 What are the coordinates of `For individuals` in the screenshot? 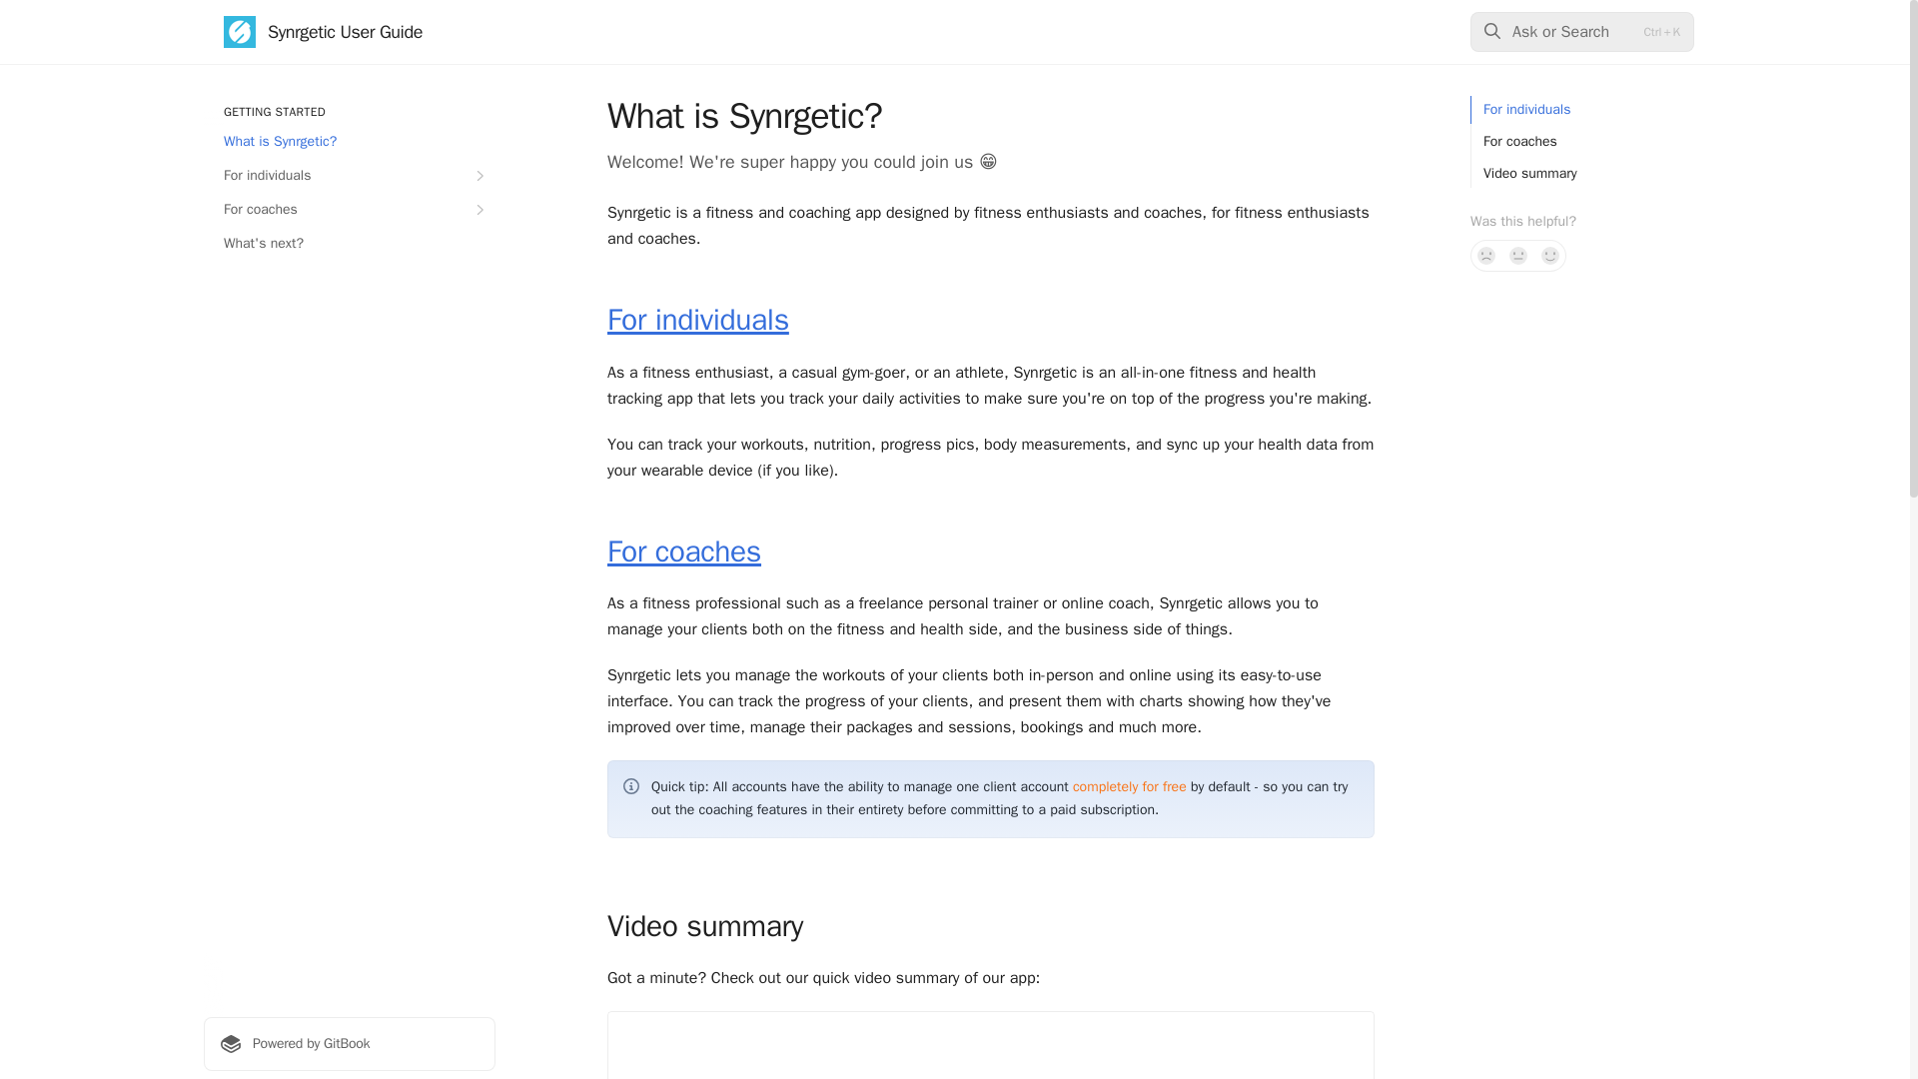 It's located at (697, 320).